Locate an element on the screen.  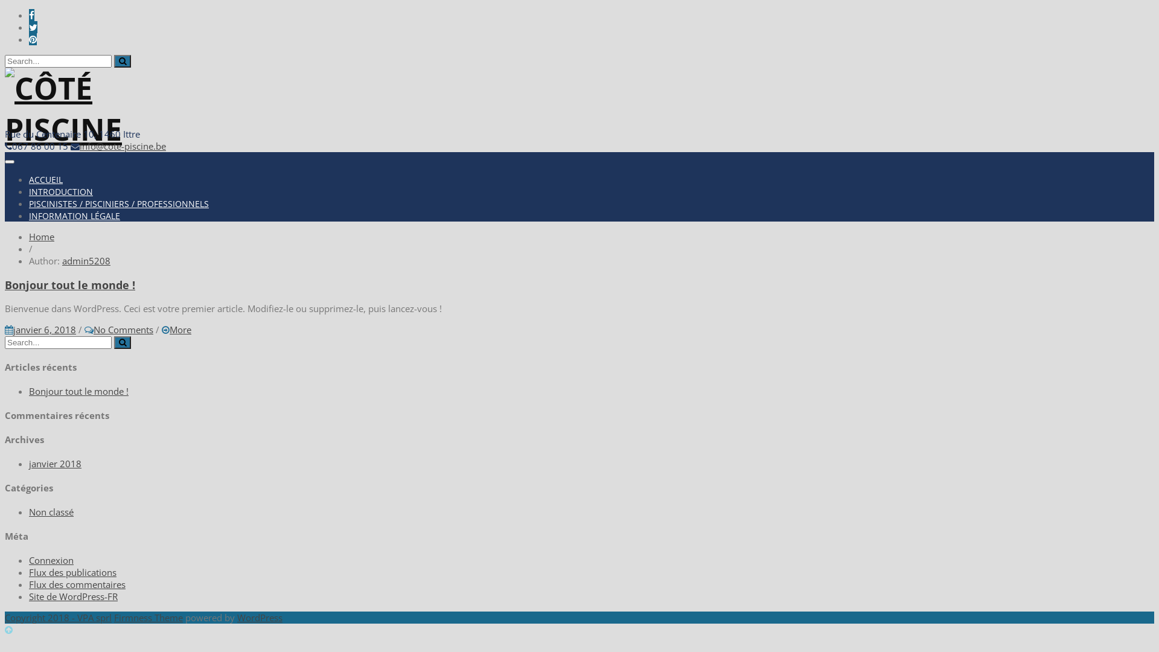
janvier 6, 2018 is located at coordinates (45, 330).